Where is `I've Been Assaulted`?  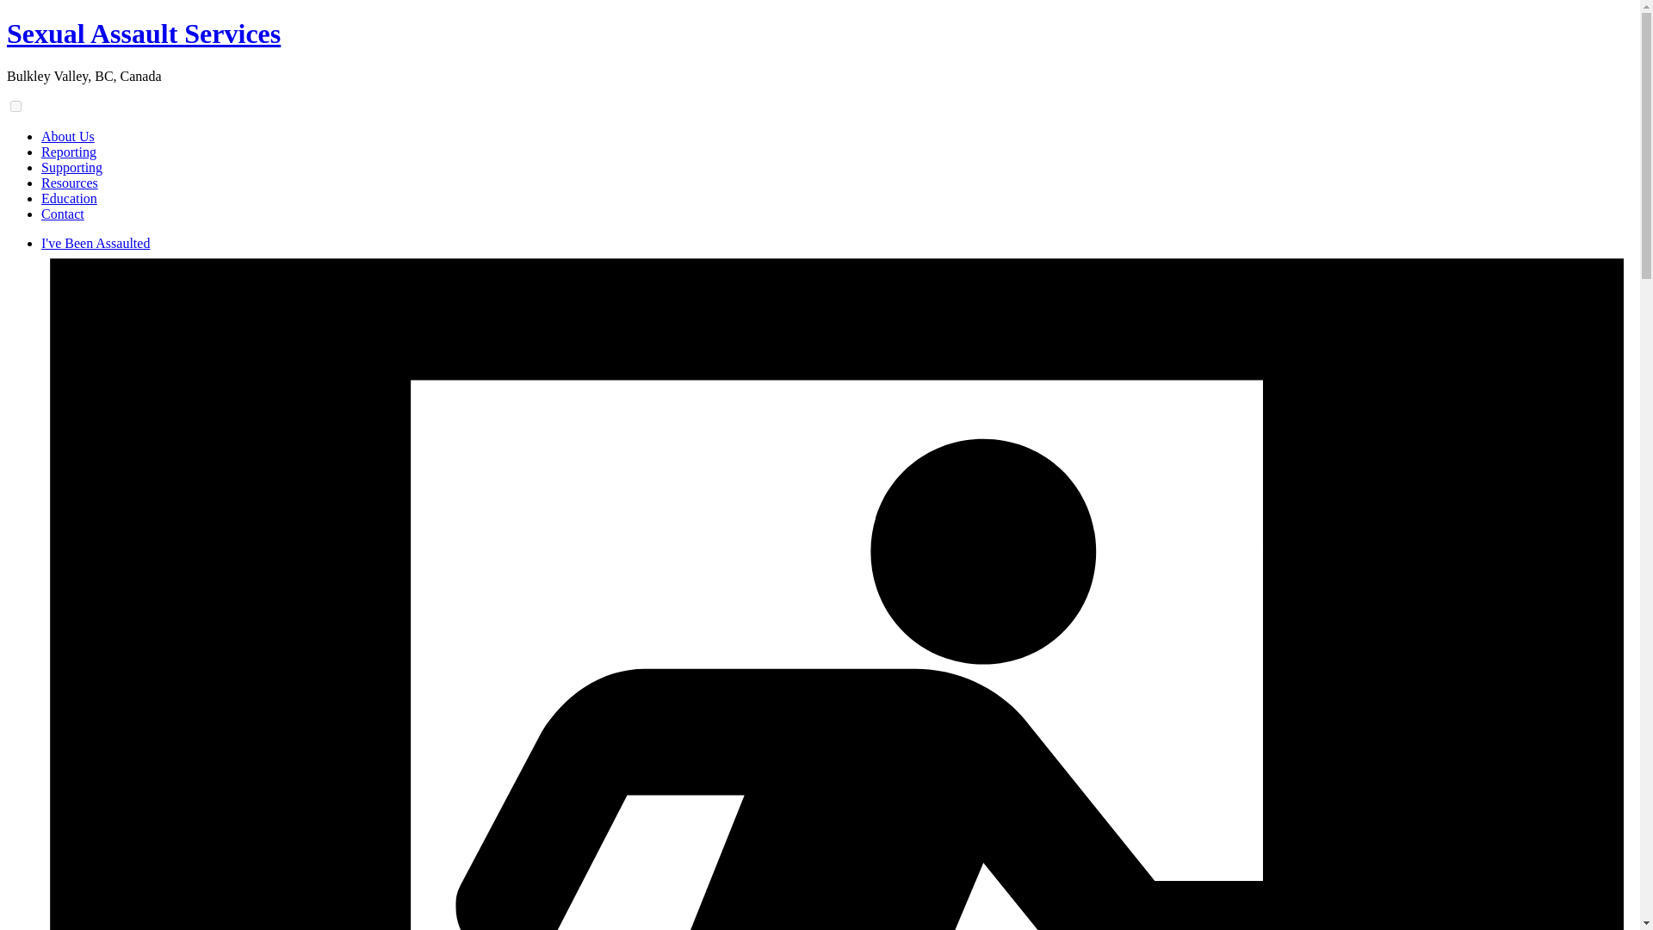 I've Been Assaulted is located at coordinates (96, 243).